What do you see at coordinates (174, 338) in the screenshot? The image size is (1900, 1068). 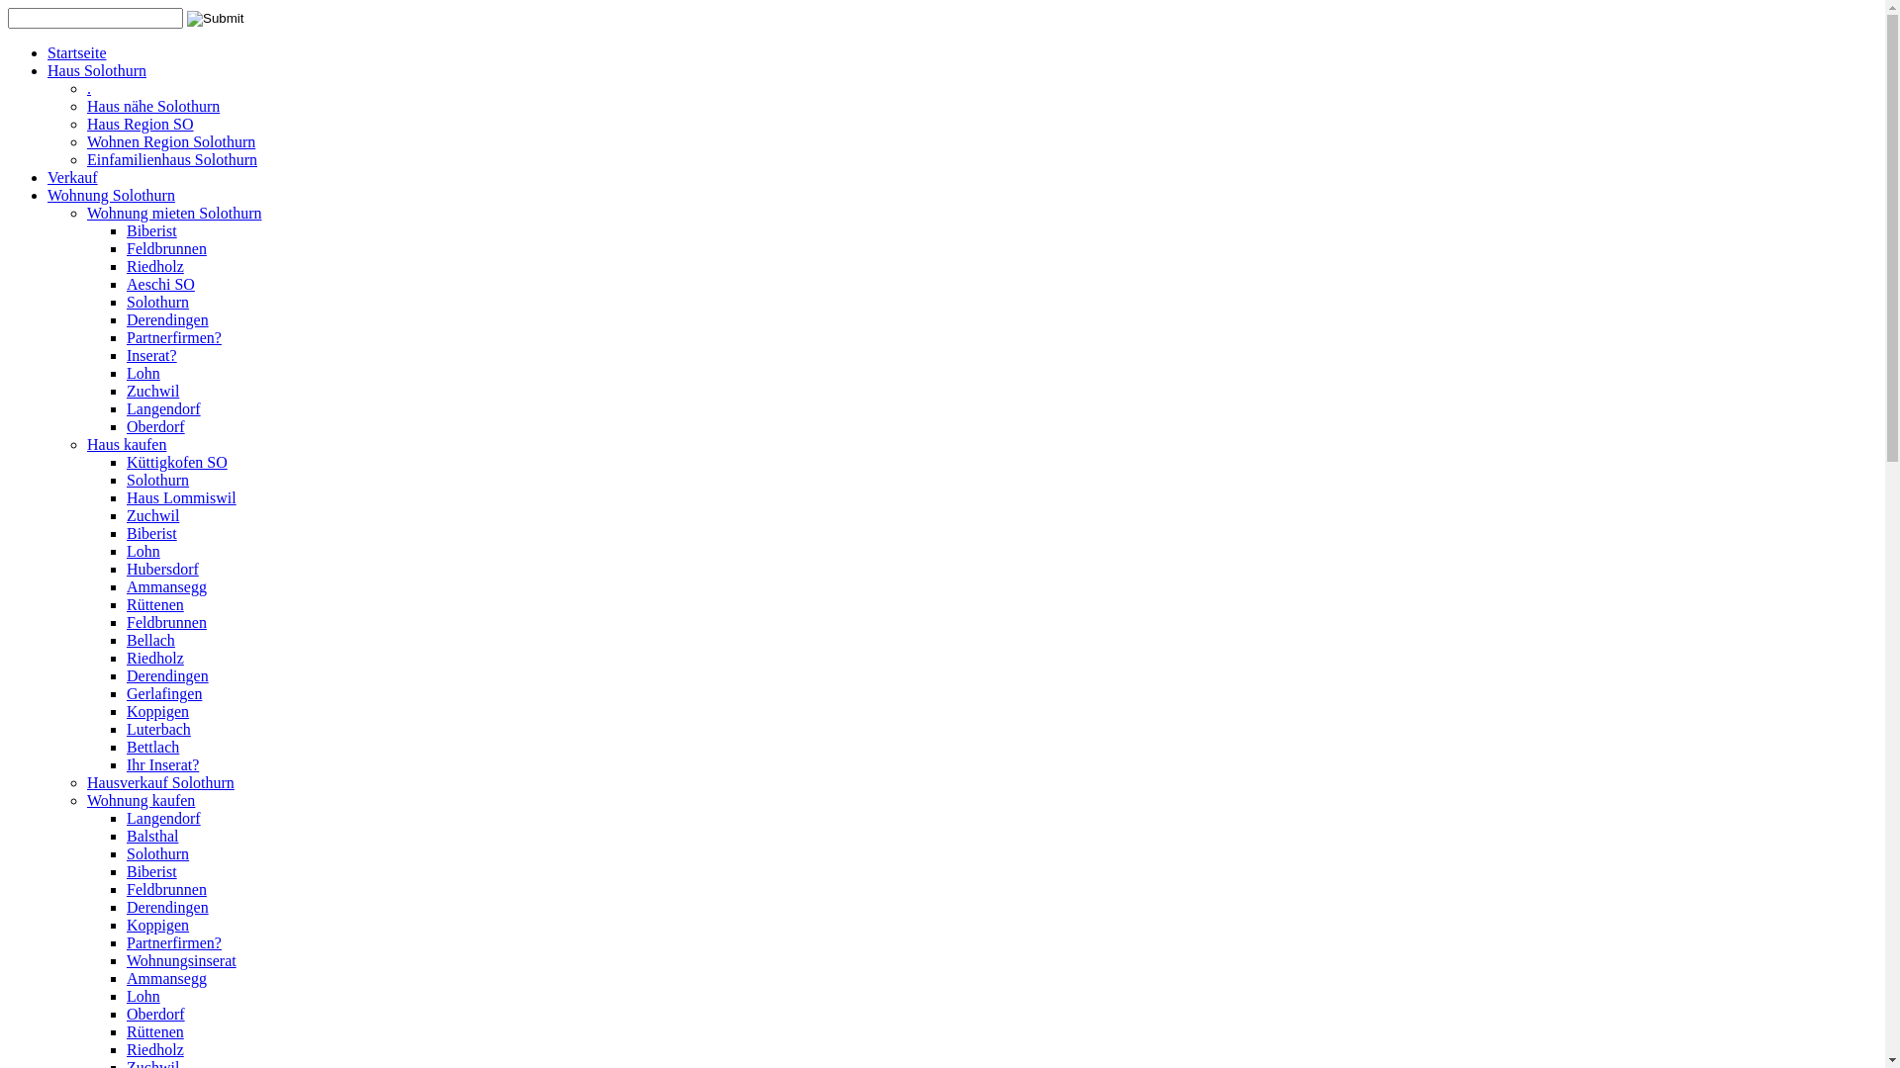 I see `Partnerfirmen?` at bounding box center [174, 338].